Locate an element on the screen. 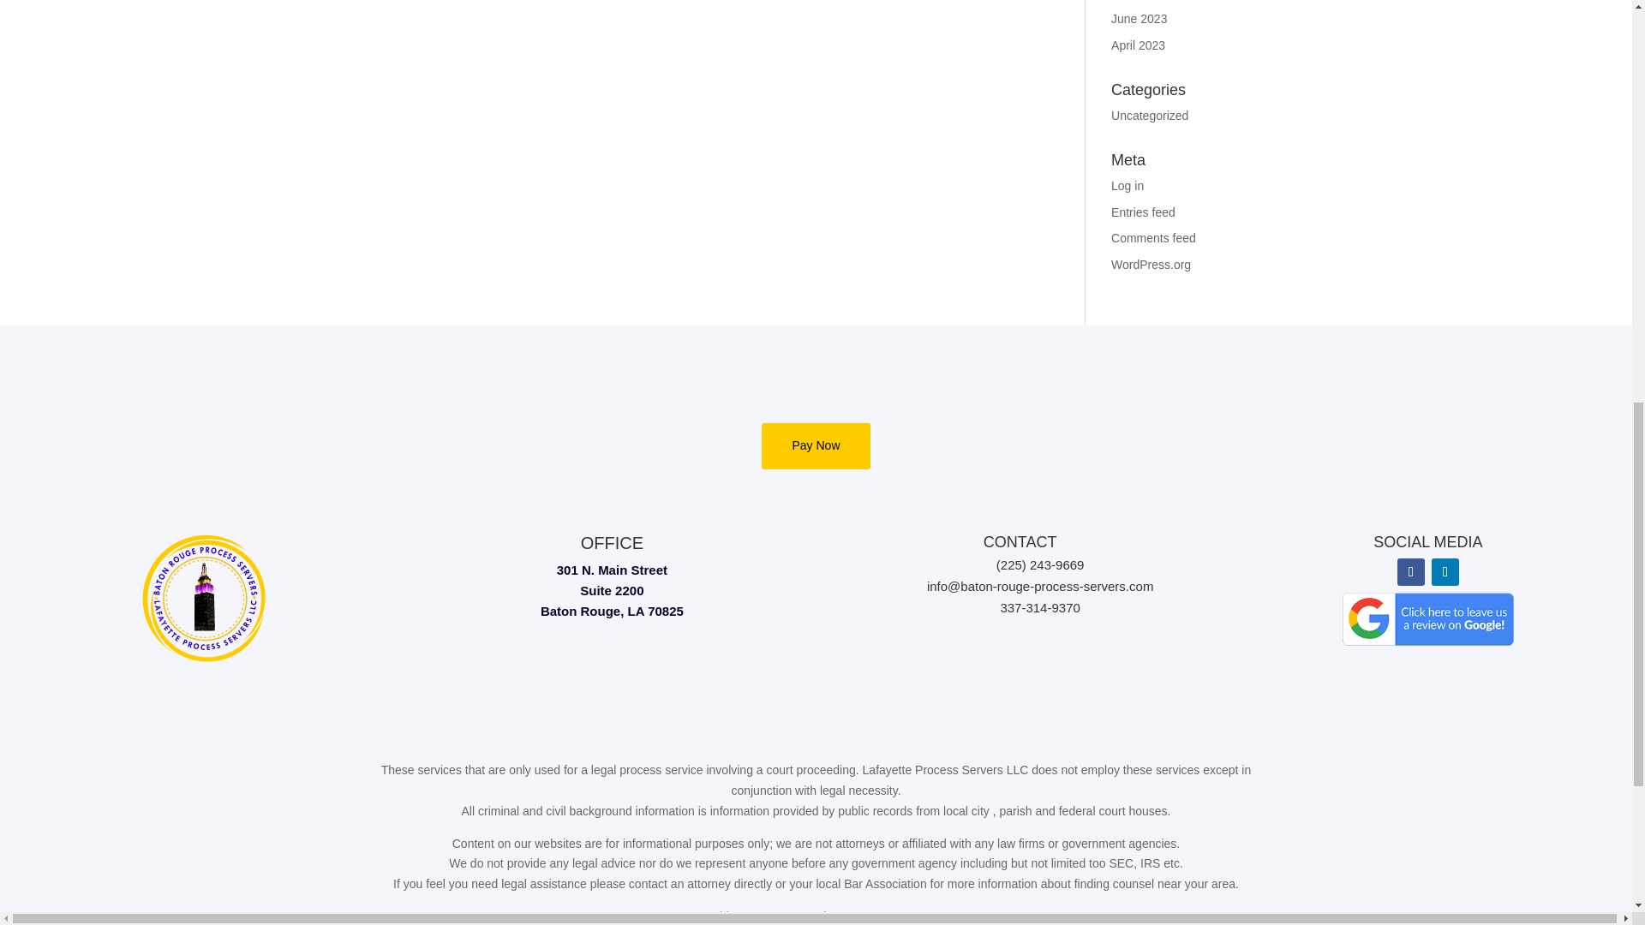  review-us-on-google-website-button is located at coordinates (1427, 618).